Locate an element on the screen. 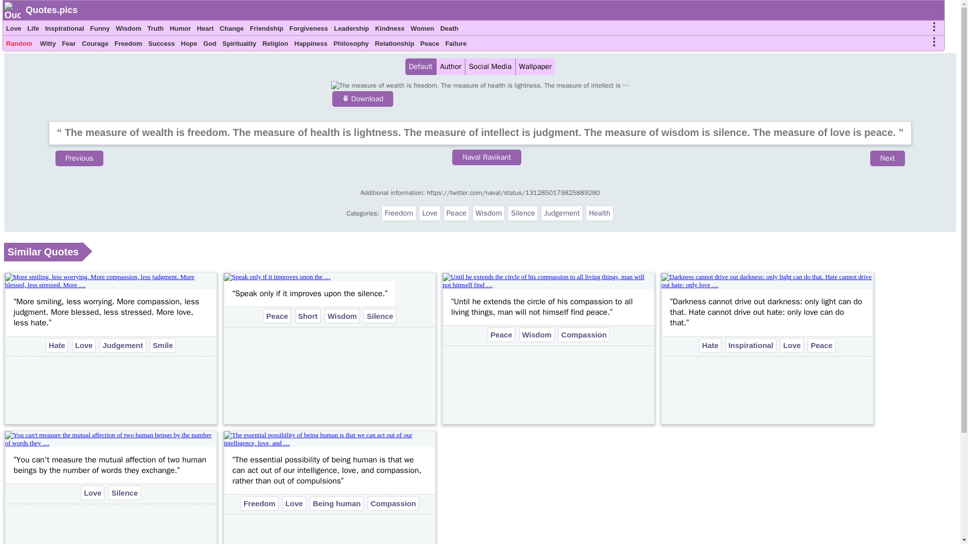 The image size is (968, 544). Failure is located at coordinates (456, 44).